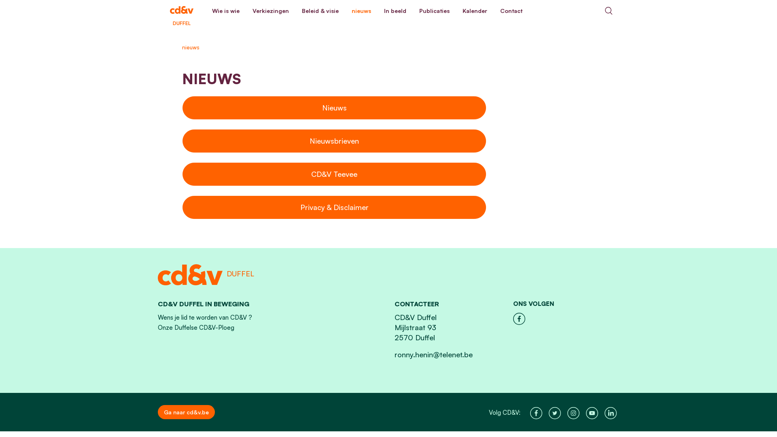 Image resolution: width=777 pixels, height=437 pixels. What do you see at coordinates (334, 174) in the screenshot?
I see `CD&V Teevee` at bounding box center [334, 174].